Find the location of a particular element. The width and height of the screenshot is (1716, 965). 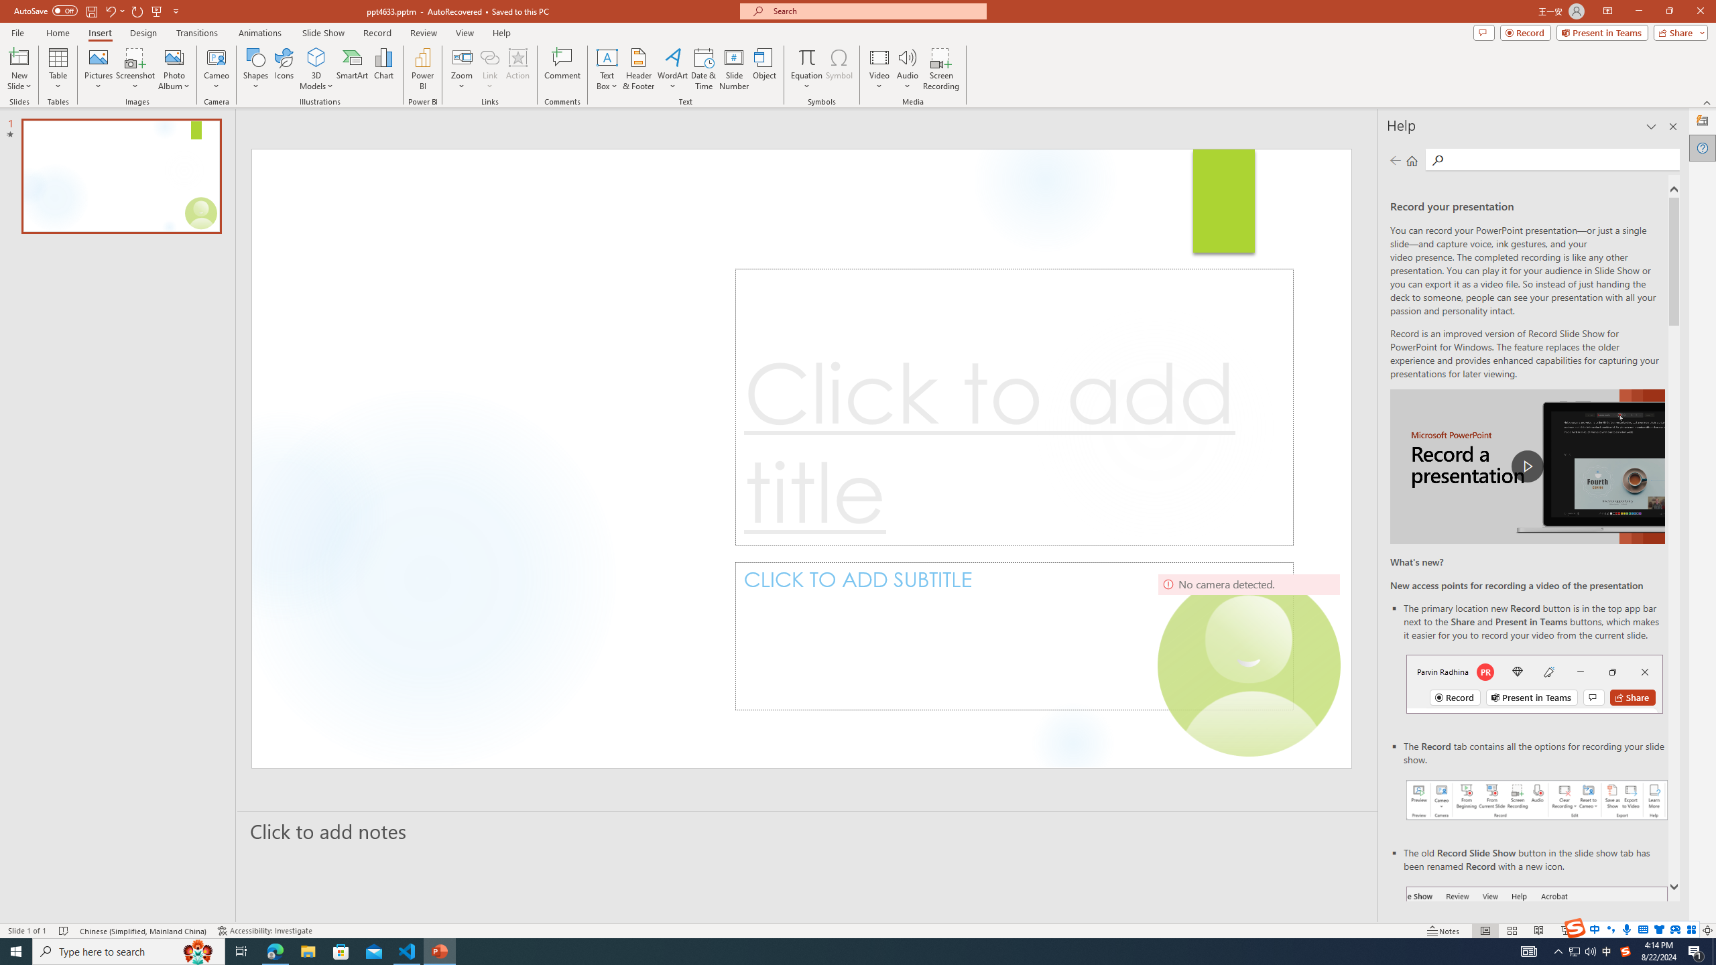

Symbol... is located at coordinates (839, 69).